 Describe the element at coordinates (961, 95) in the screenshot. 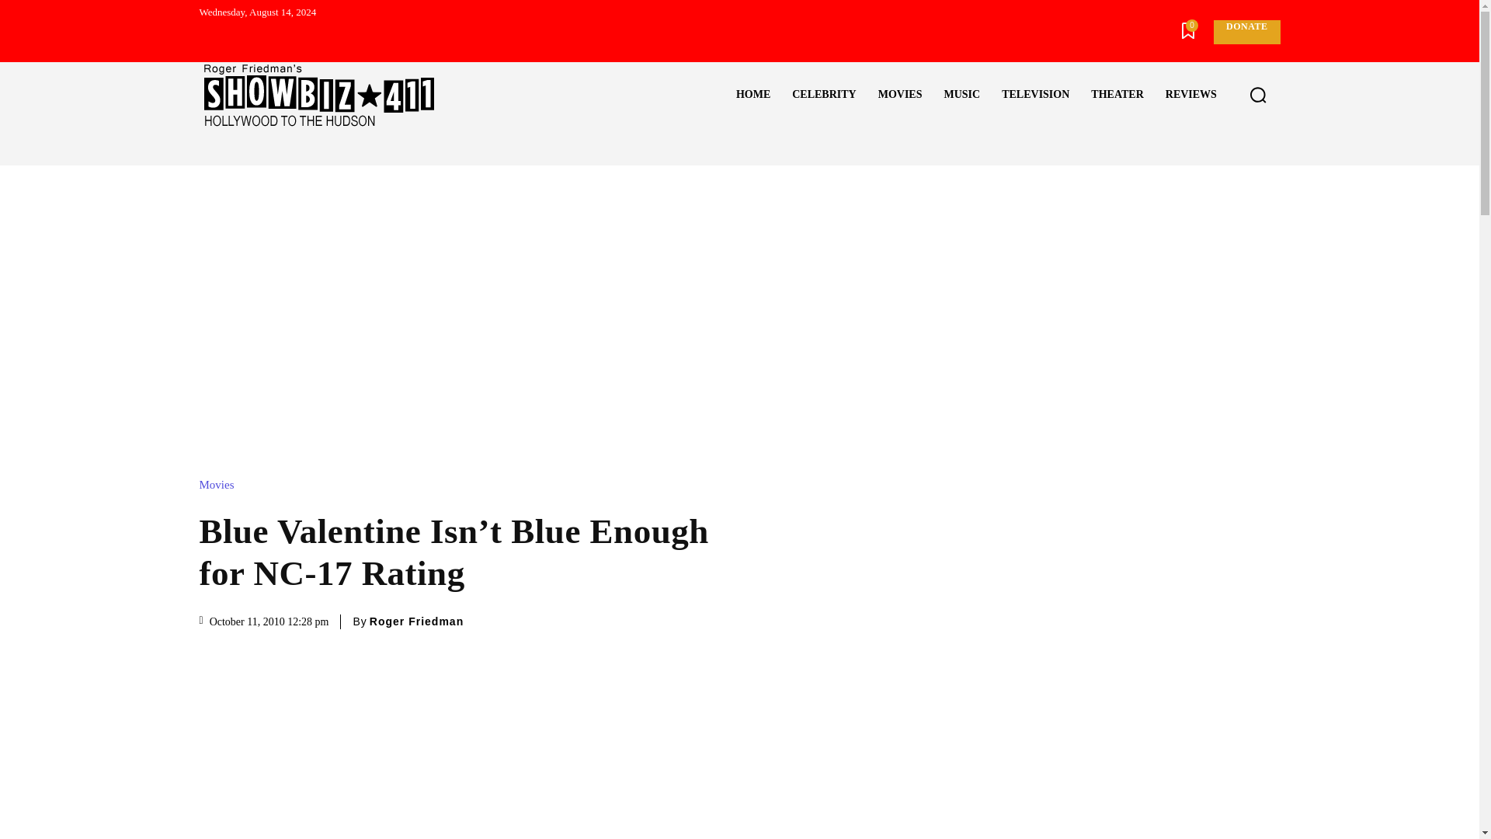

I see `MUSIC` at that location.